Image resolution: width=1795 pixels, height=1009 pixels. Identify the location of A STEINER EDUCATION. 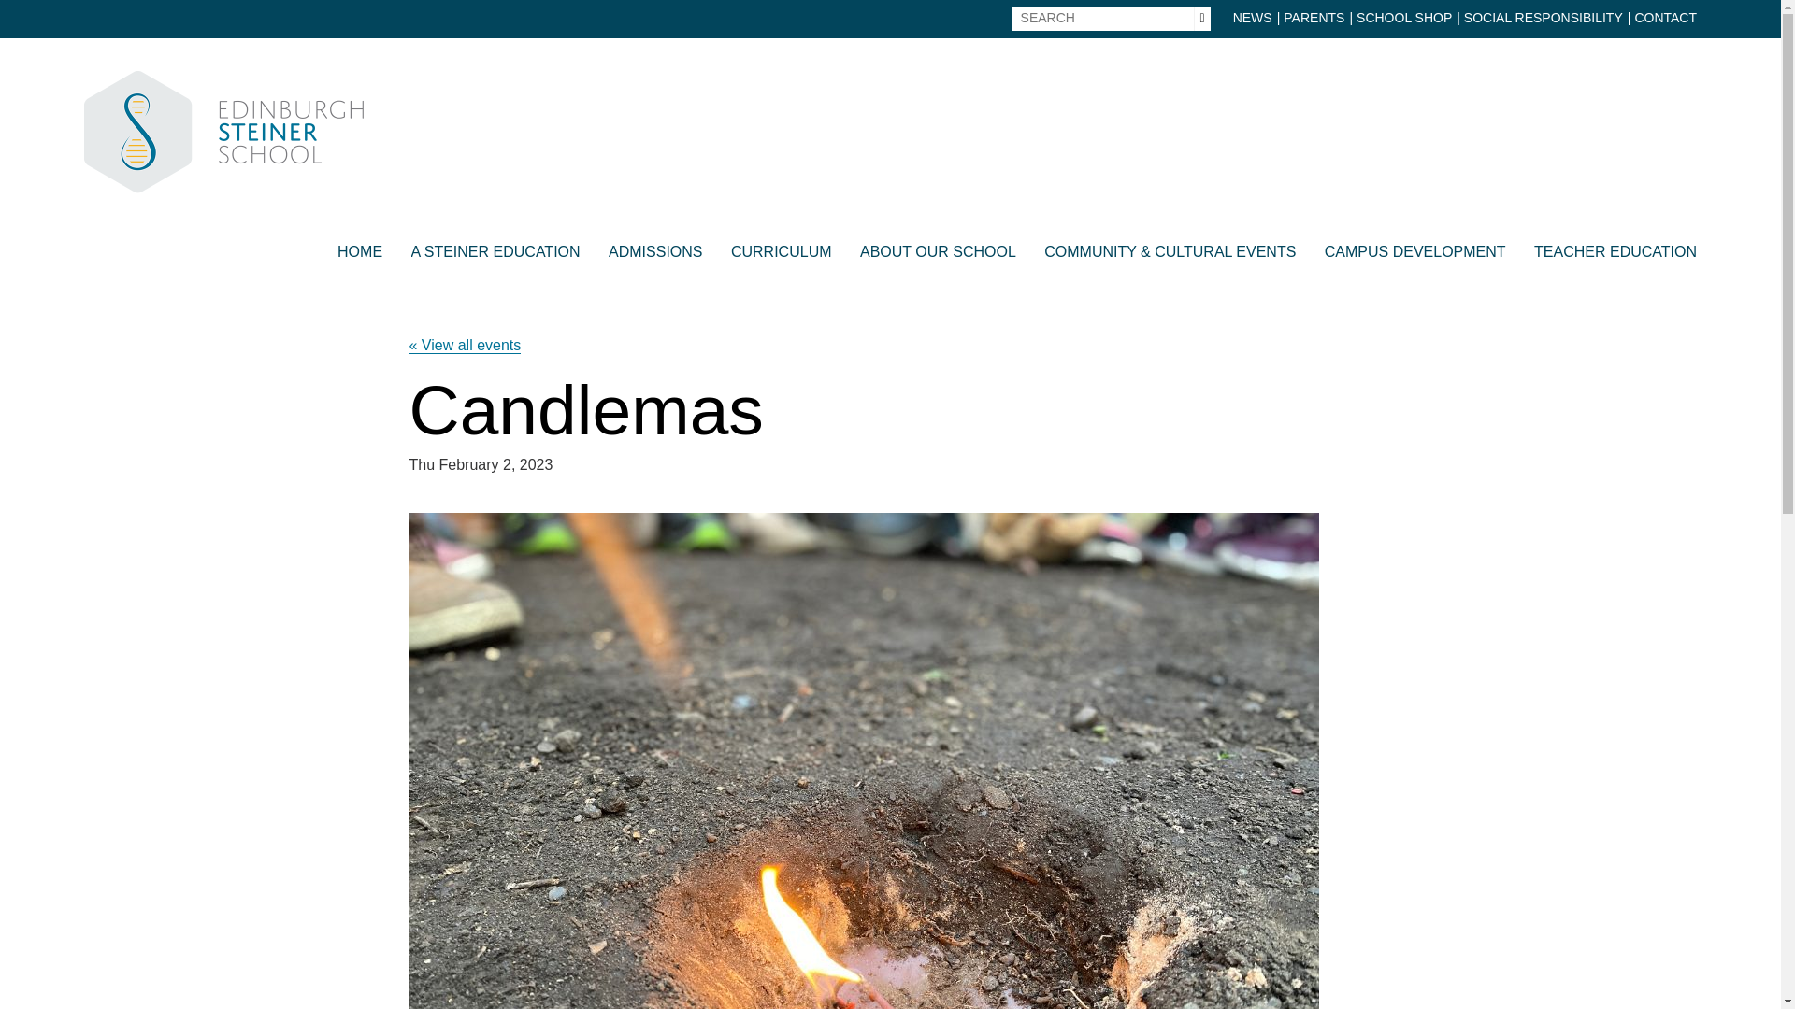
(495, 257).